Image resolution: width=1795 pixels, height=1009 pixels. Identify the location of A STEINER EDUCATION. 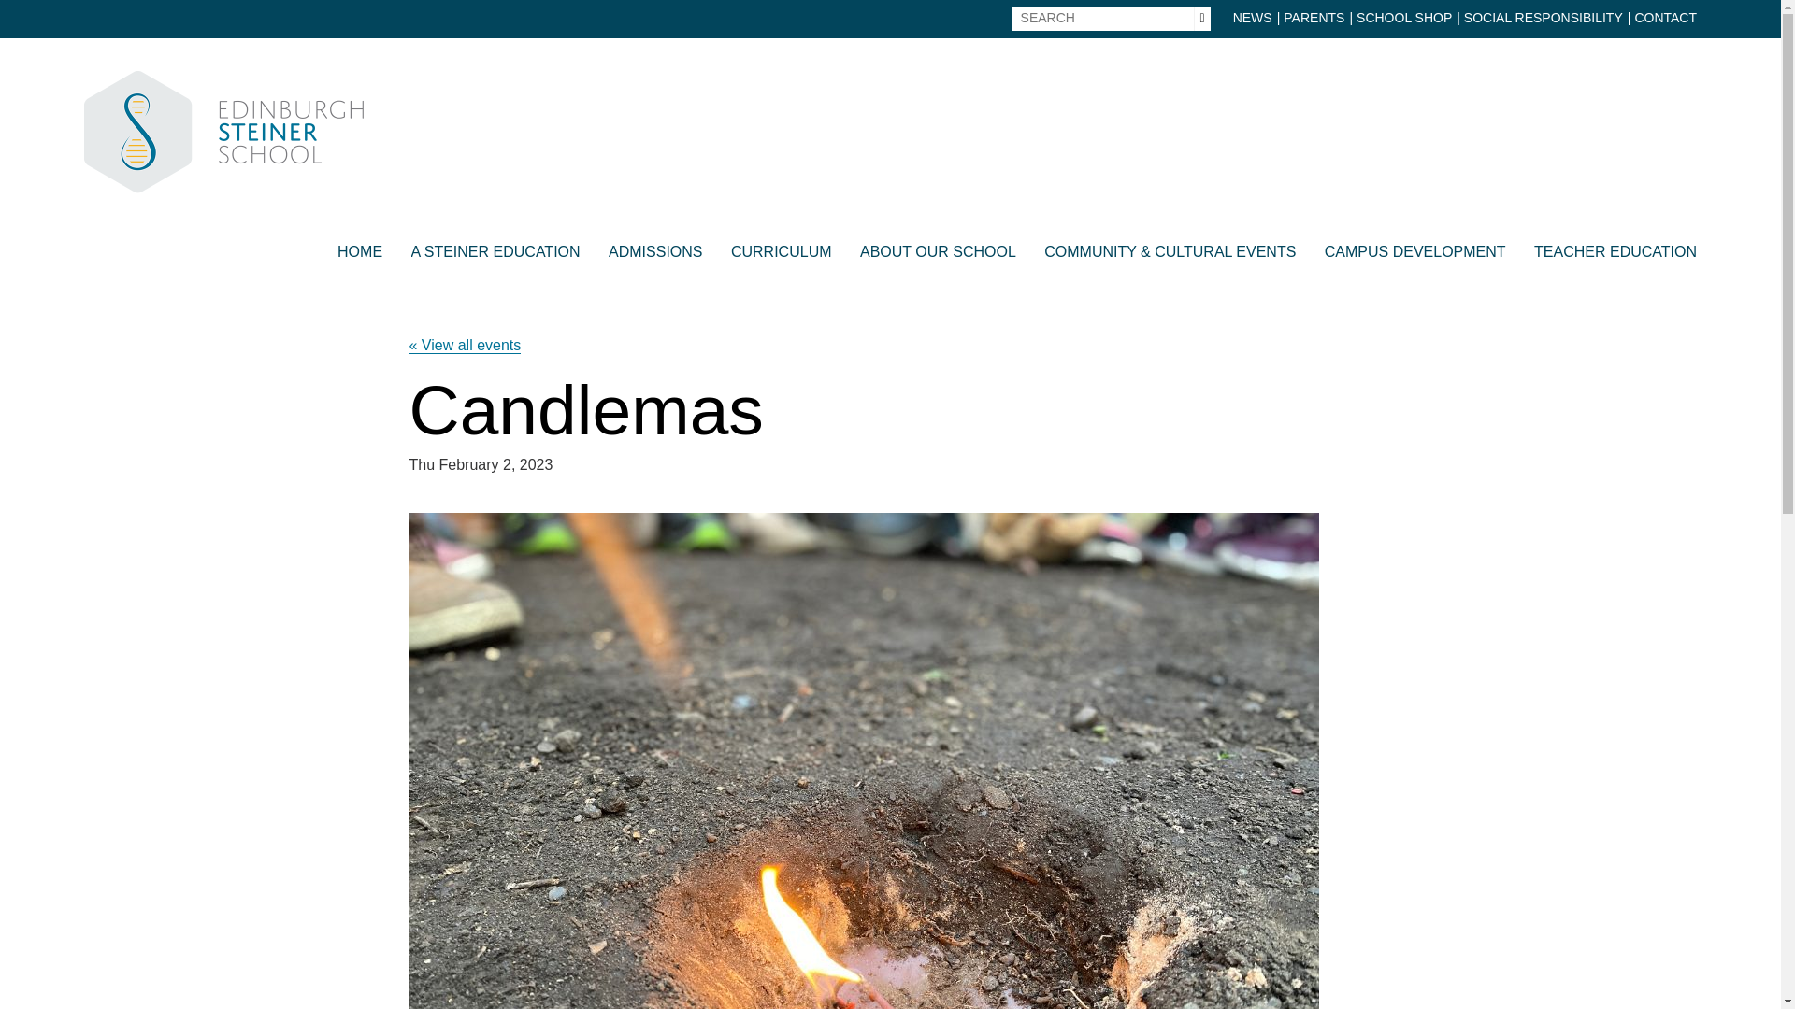
(495, 257).